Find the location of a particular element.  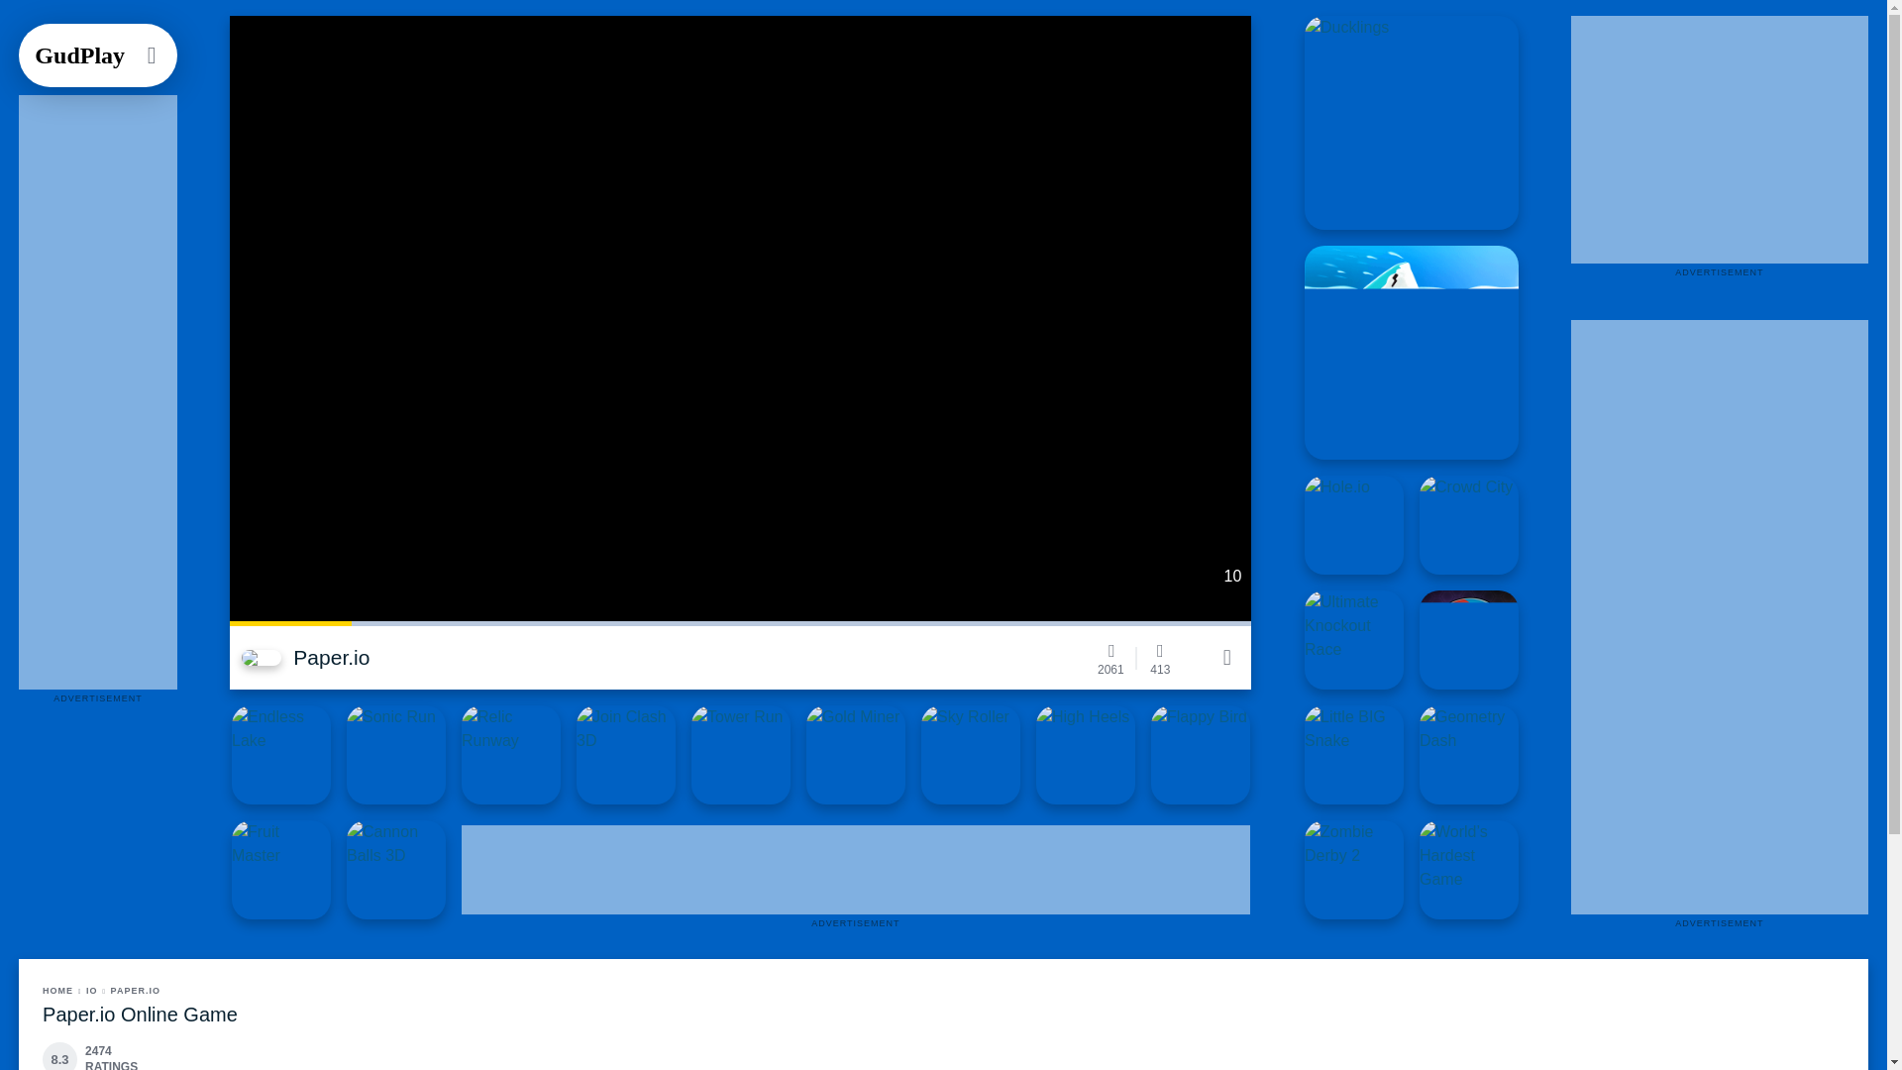

IO is located at coordinates (95, 991).